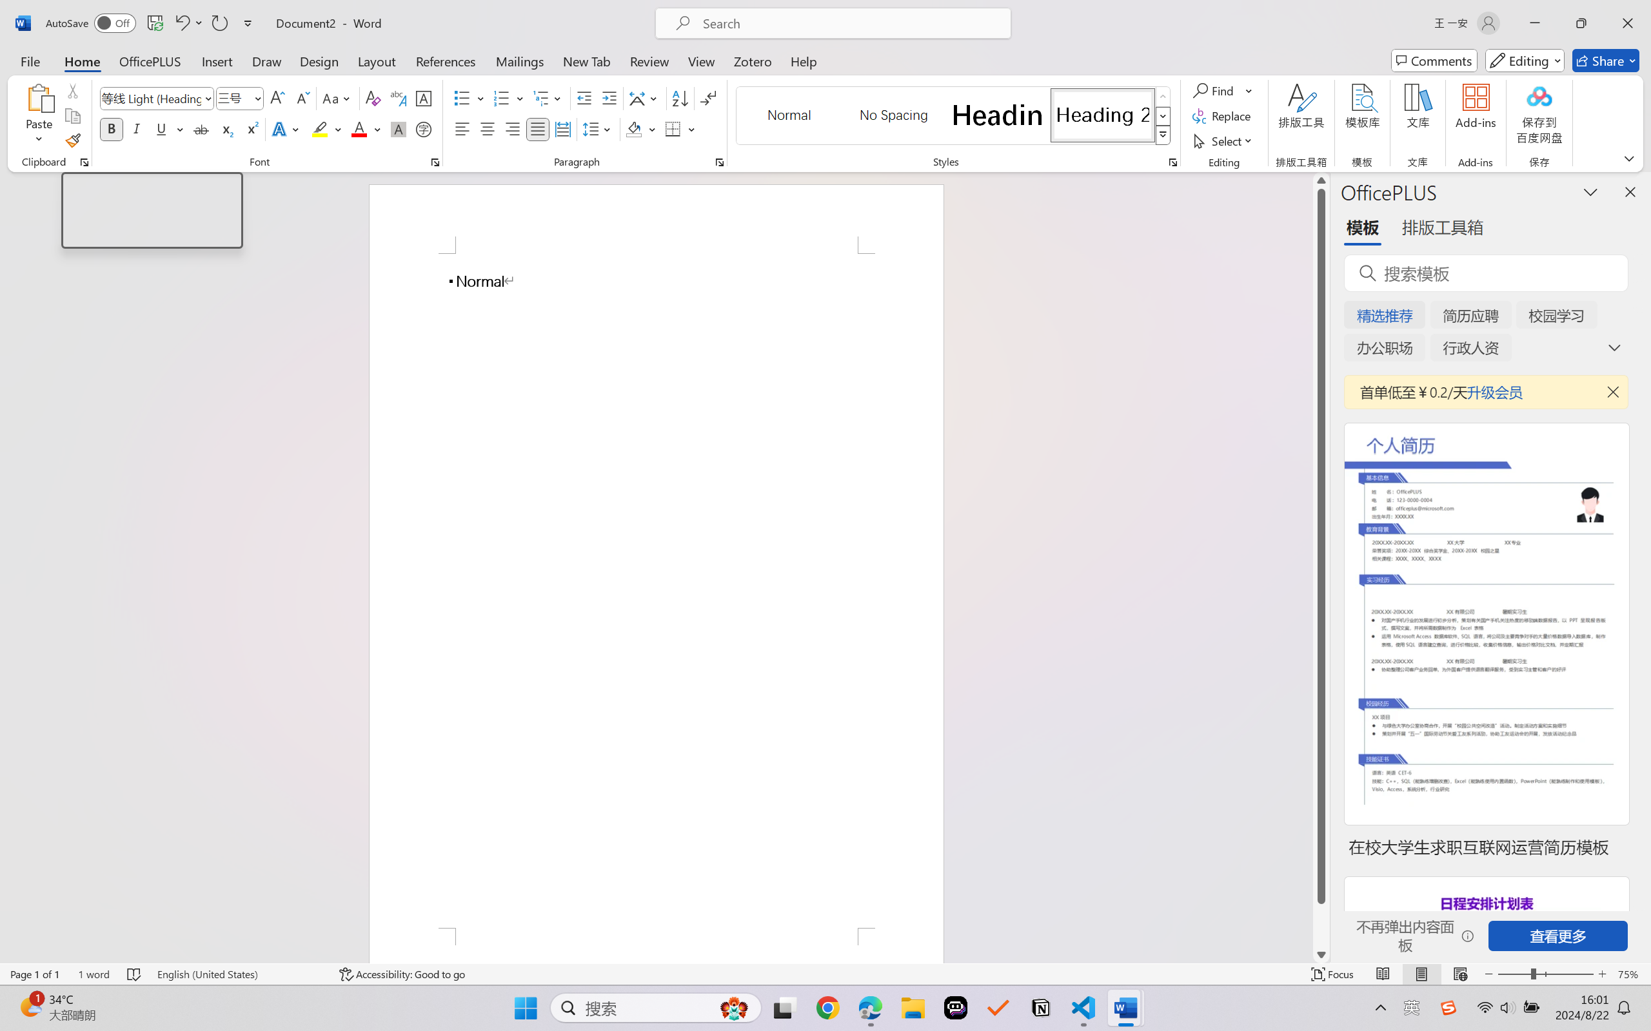 The height and width of the screenshot is (1031, 1651). I want to click on Paragraph..., so click(720, 162).